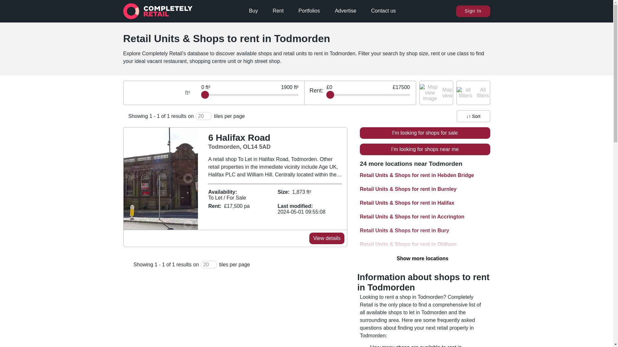 Image resolution: width=618 pixels, height=347 pixels. I want to click on Portfolios, so click(473, 93).